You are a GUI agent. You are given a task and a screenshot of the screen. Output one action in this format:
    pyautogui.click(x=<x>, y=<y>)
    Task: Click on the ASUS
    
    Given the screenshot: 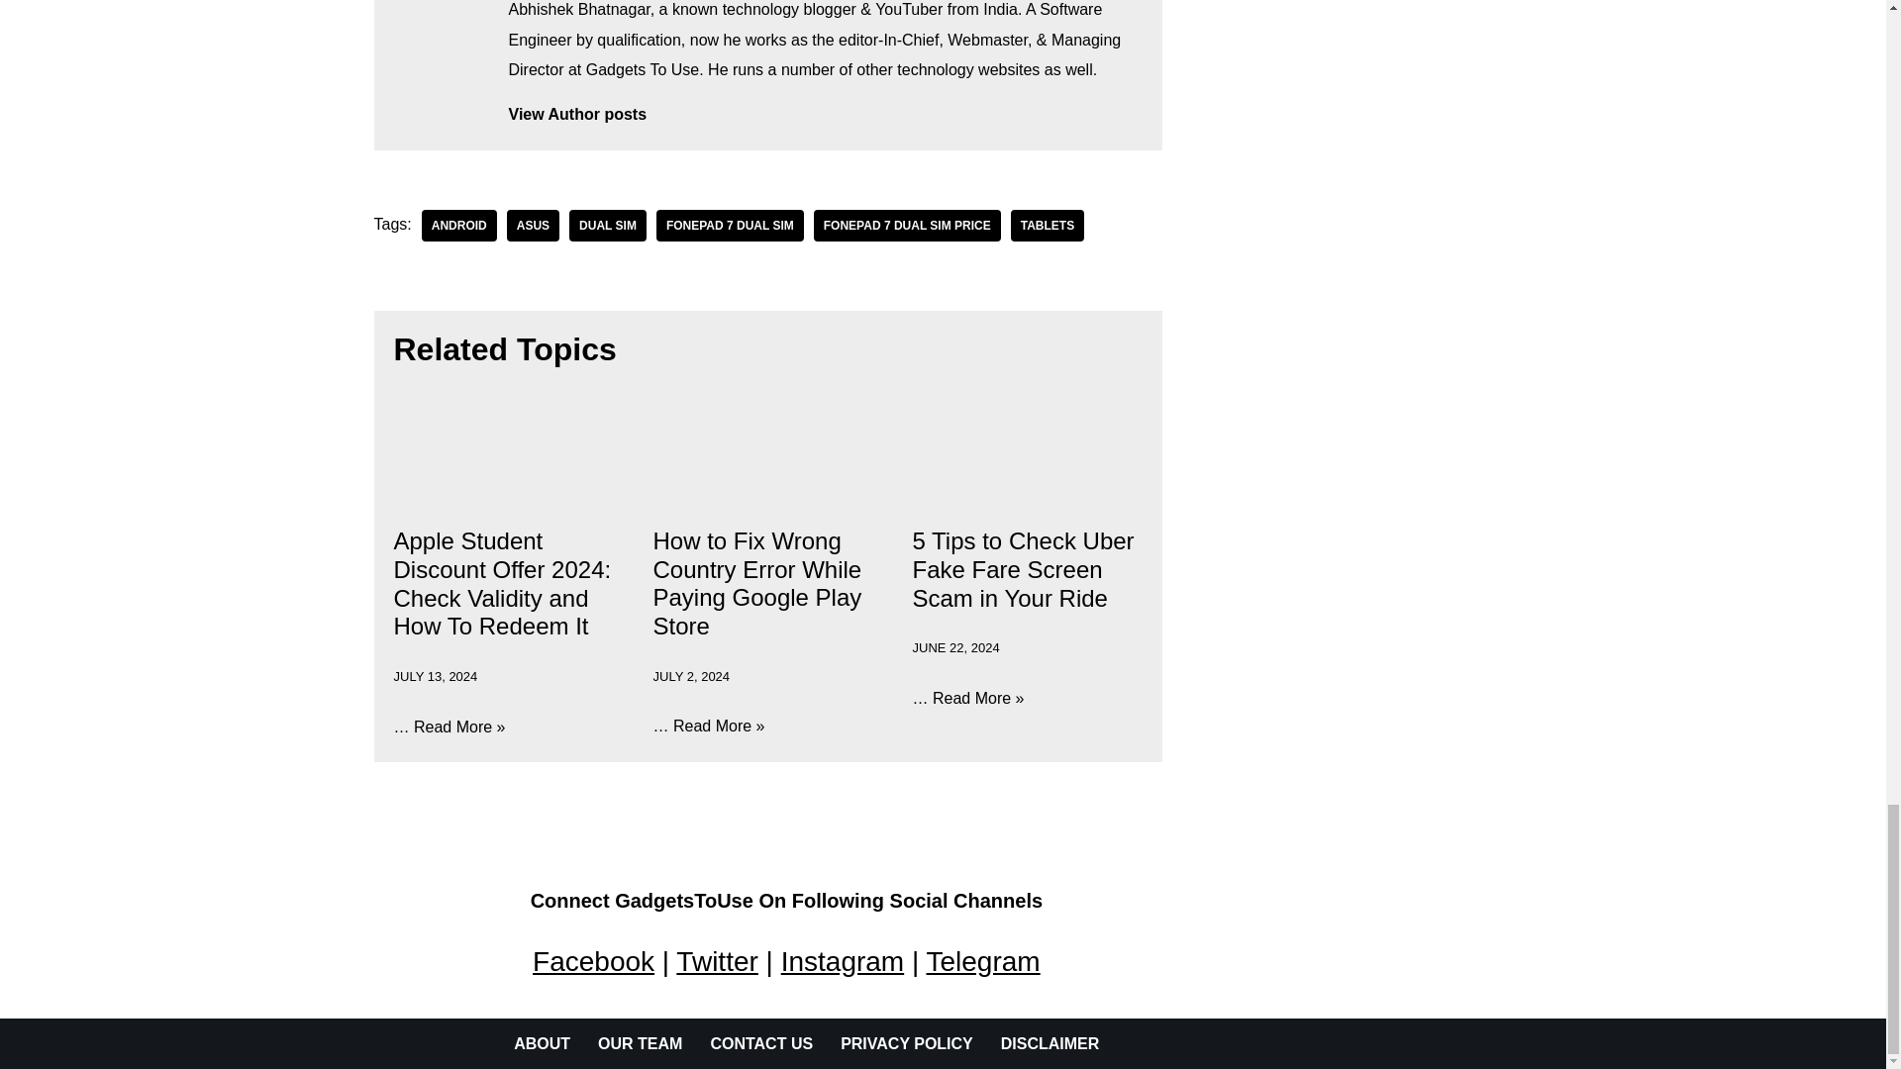 What is the action you would take?
    pyautogui.click(x=533, y=226)
    